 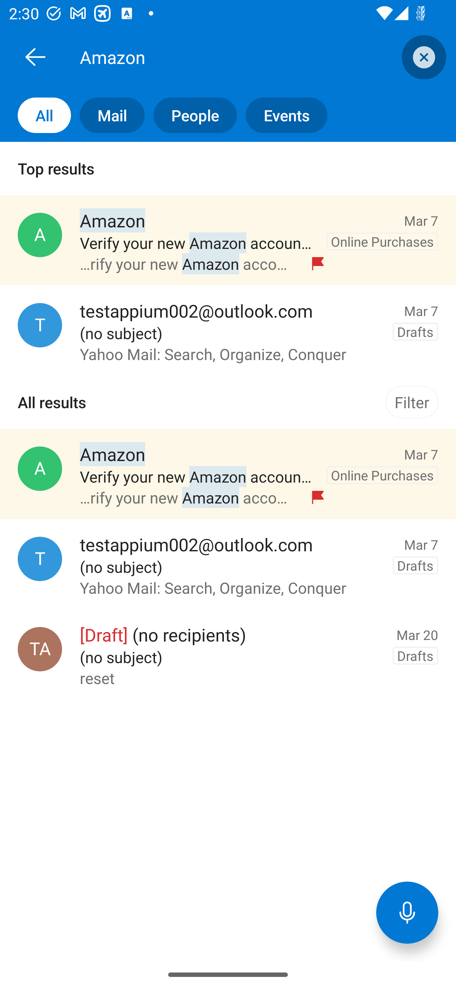 What do you see at coordinates (282, 115) in the screenshot?
I see `Events` at bounding box center [282, 115].